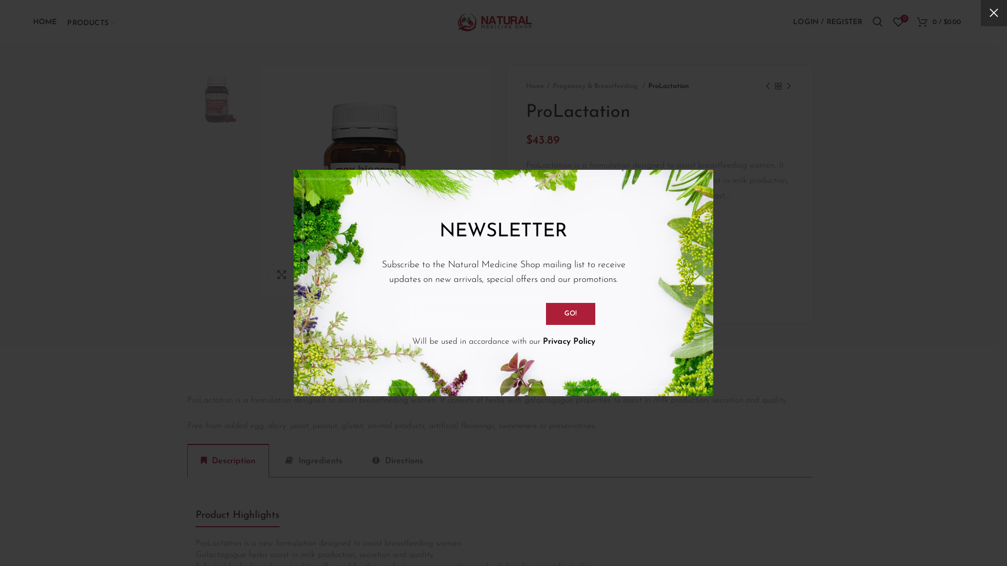 Image resolution: width=1007 pixels, height=566 pixels. I want to click on Go!, so click(571, 314).